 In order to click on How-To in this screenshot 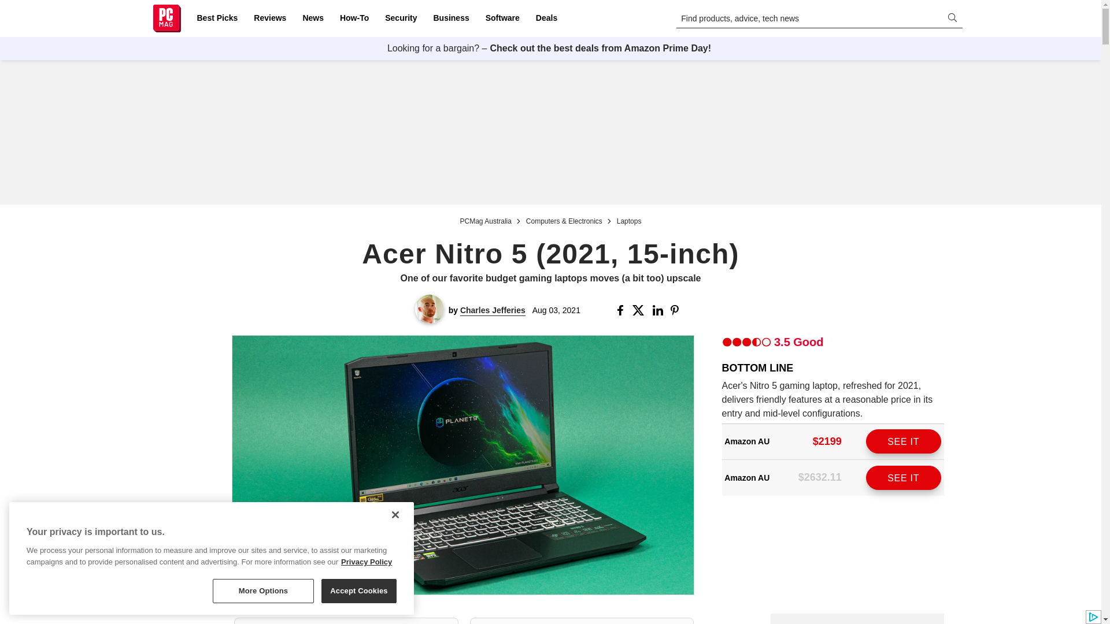, I will do `click(354, 18)`.